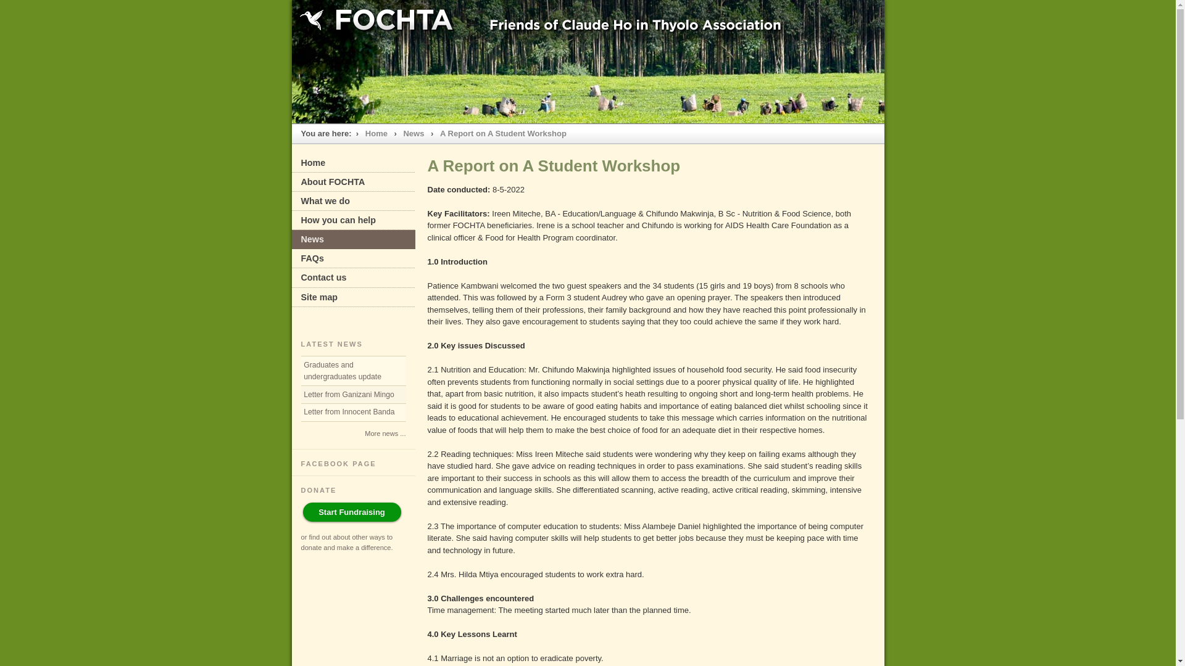 The height and width of the screenshot is (666, 1185). What do you see at coordinates (353, 163) in the screenshot?
I see `Home` at bounding box center [353, 163].